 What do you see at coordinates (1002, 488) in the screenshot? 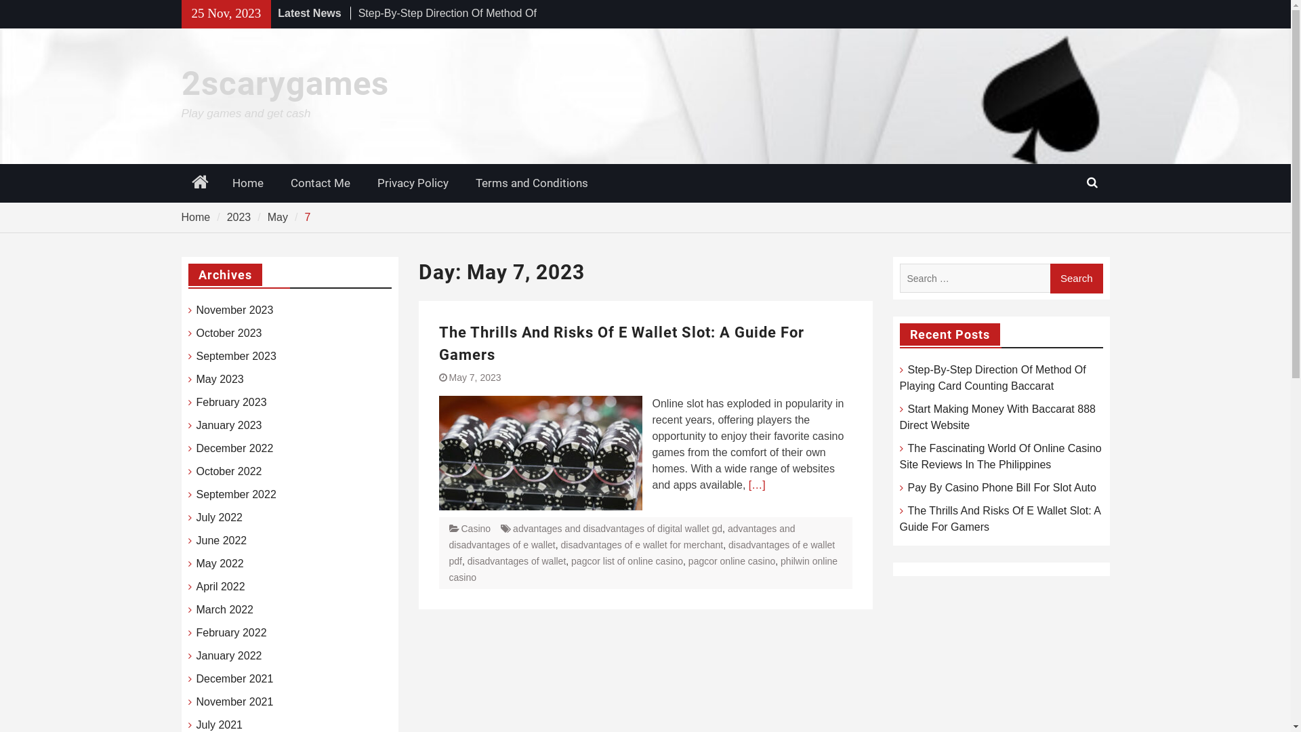
I see `Pay By Casino Phone Bill For Slot Auto` at bounding box center [1002, 488].